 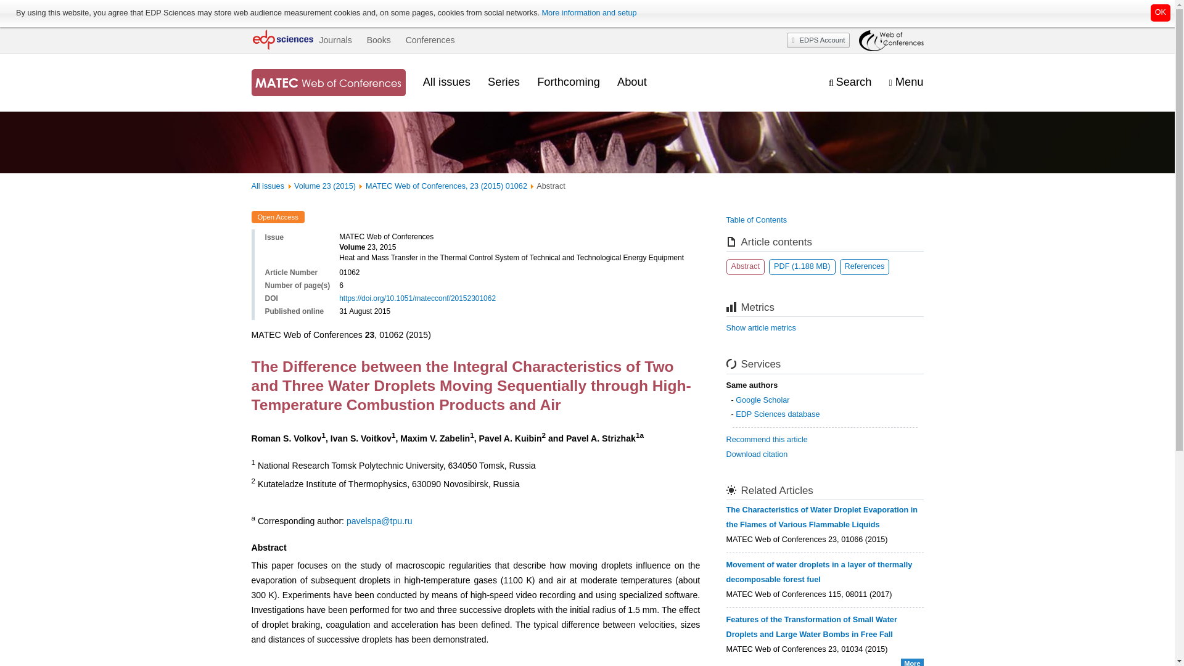 I want to click on More information and setup, so click(x=588, y=13).